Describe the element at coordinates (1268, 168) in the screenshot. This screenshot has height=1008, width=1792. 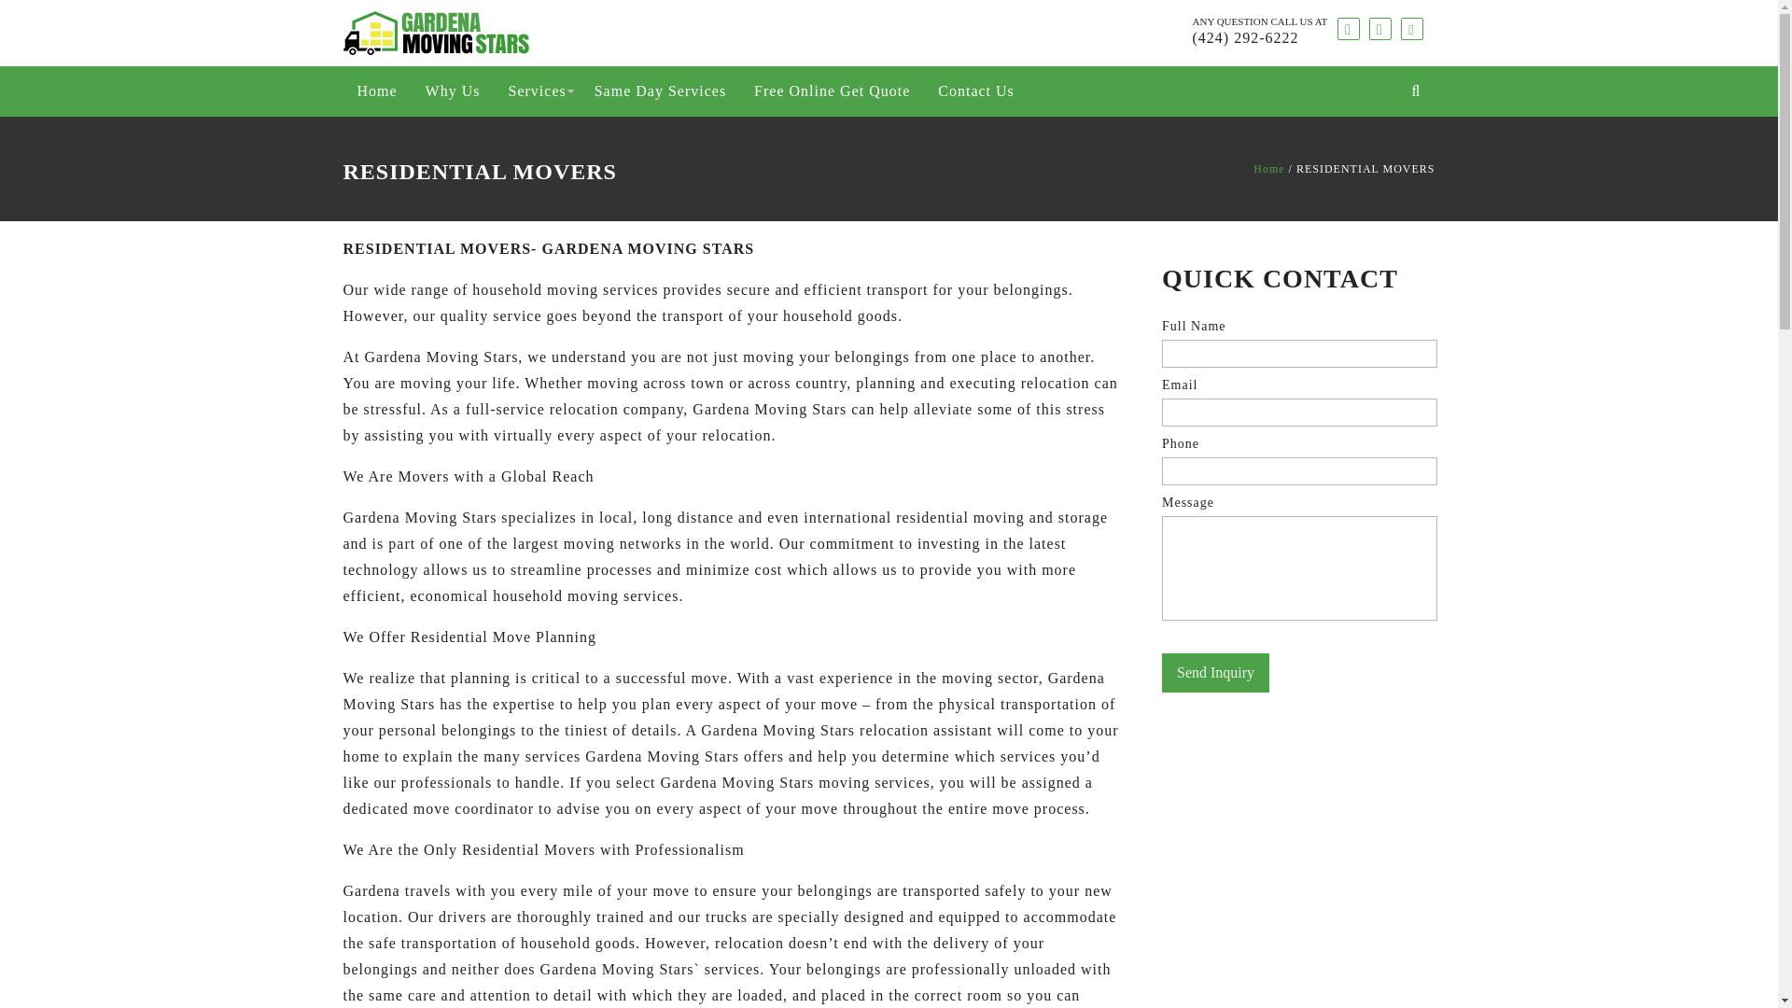
I see `Home` at that location.